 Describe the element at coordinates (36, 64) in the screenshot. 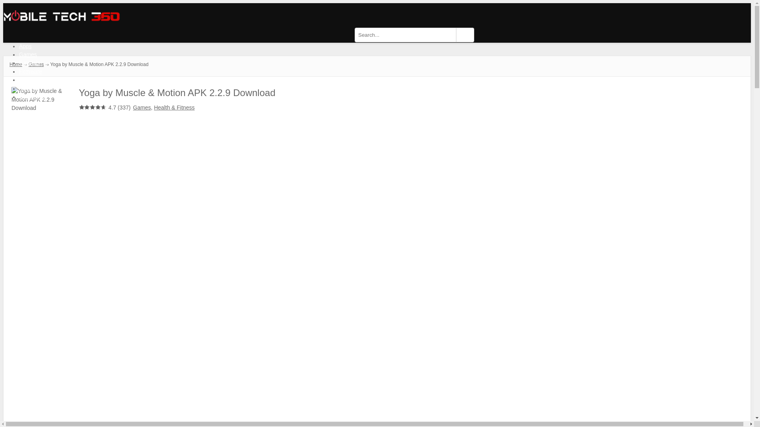

I see `Games` at that location.